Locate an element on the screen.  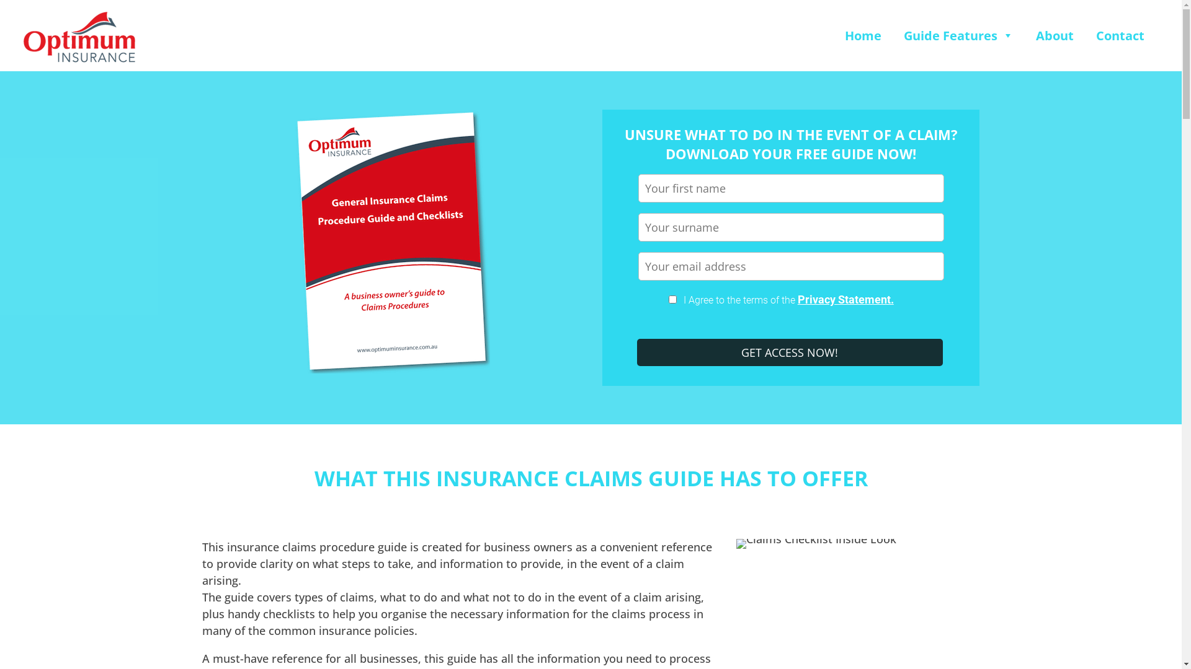
Home is located at coordinates (863, 36).